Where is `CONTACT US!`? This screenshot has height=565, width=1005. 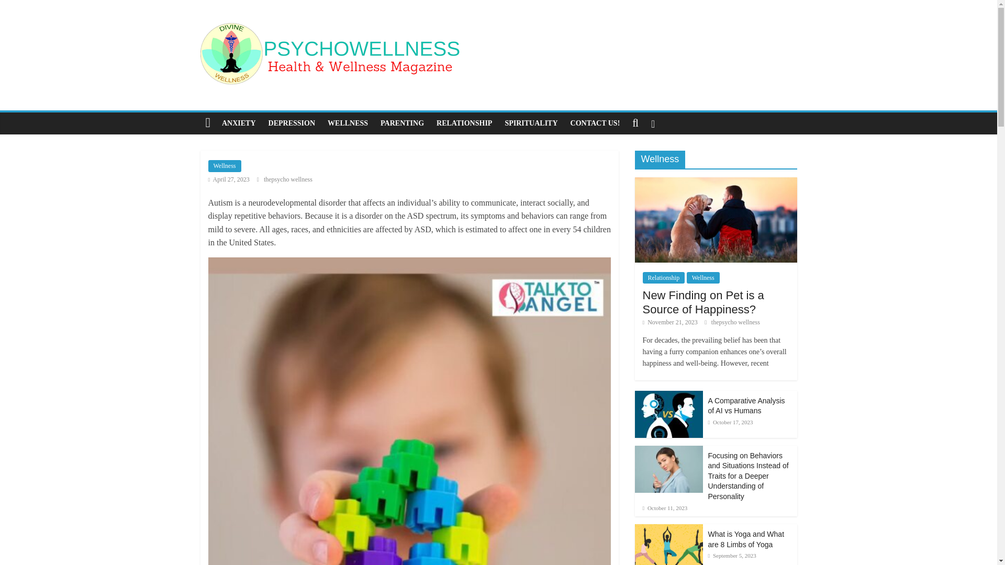
CONTACT US! is located at coordinates (595, 123).